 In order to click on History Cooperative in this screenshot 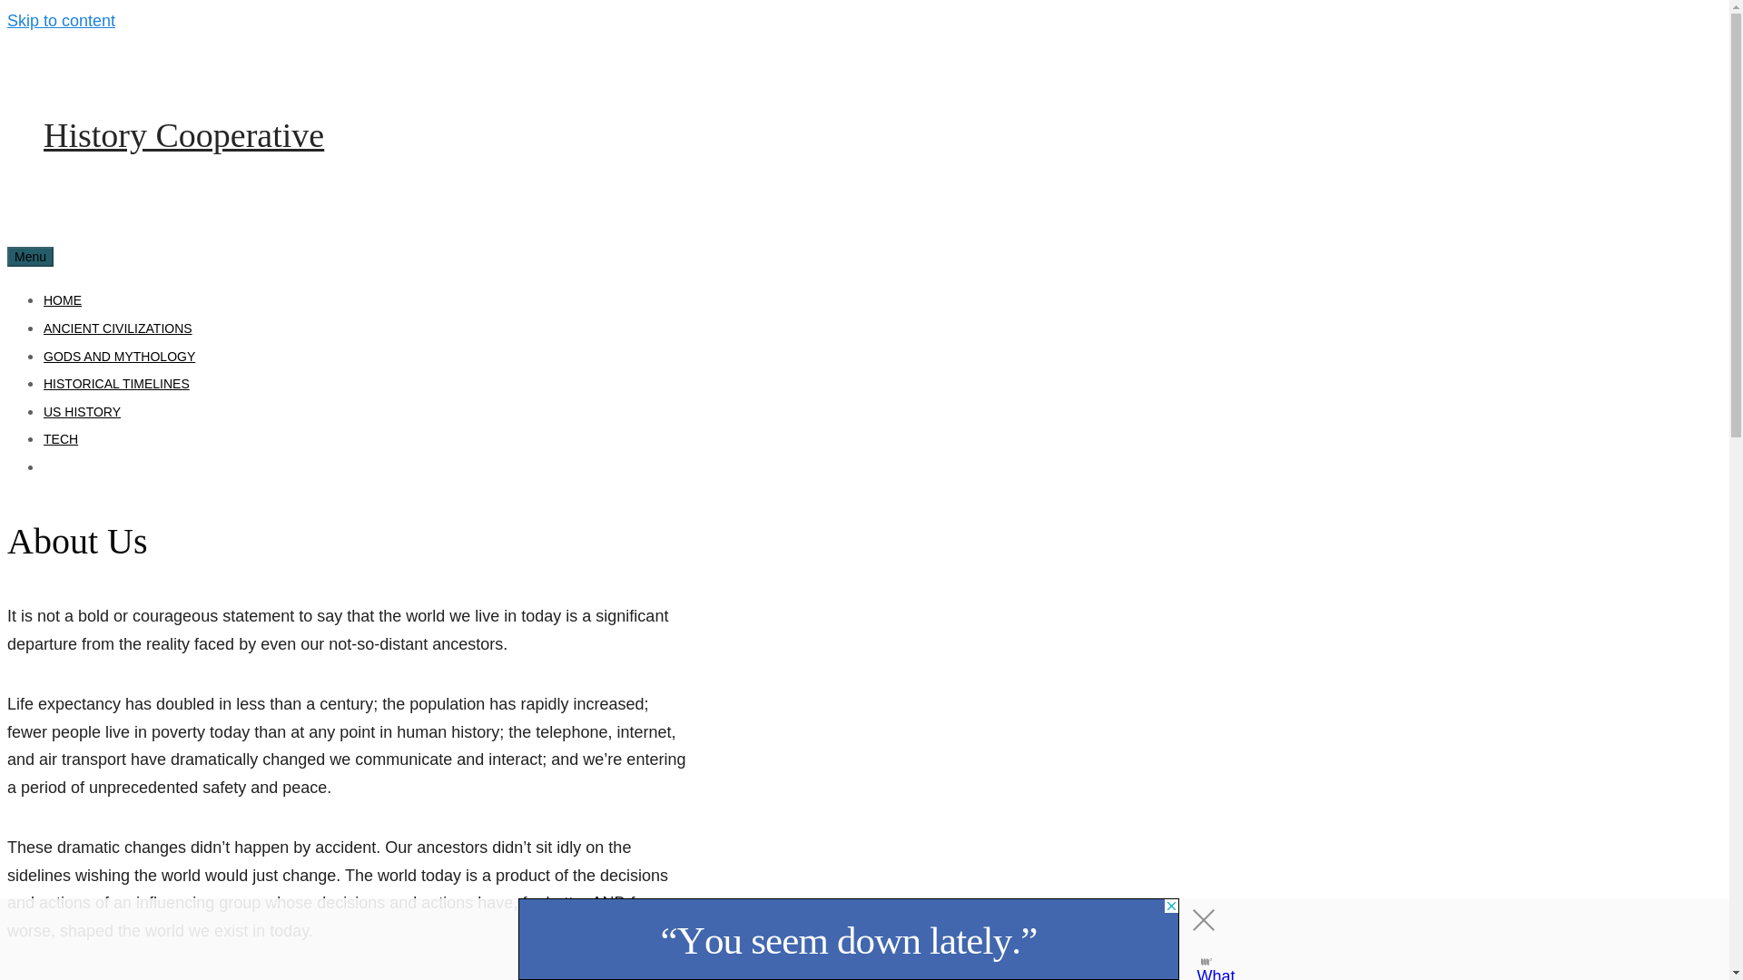, I will do `click(183, 134)`.